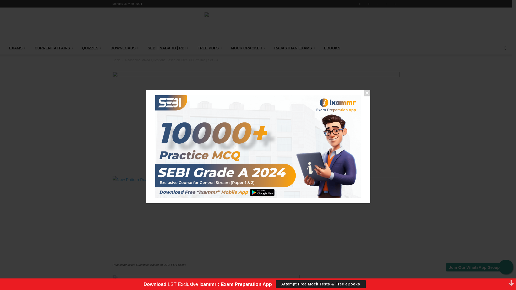 The width and height of the screenshot is (516, 290). What do you see at coordinates (360, 4) in the screenshot?
I see `Facebook` at bounding box center [360, 4].